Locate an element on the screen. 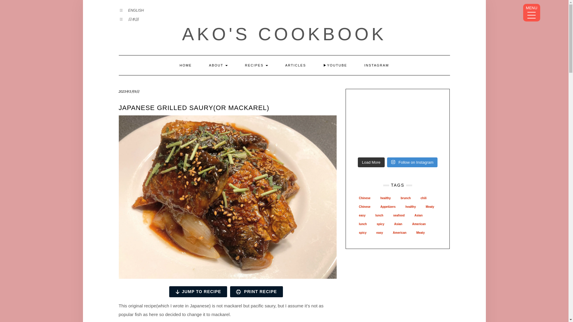  RECIPES is located at coordinates (257, 65).